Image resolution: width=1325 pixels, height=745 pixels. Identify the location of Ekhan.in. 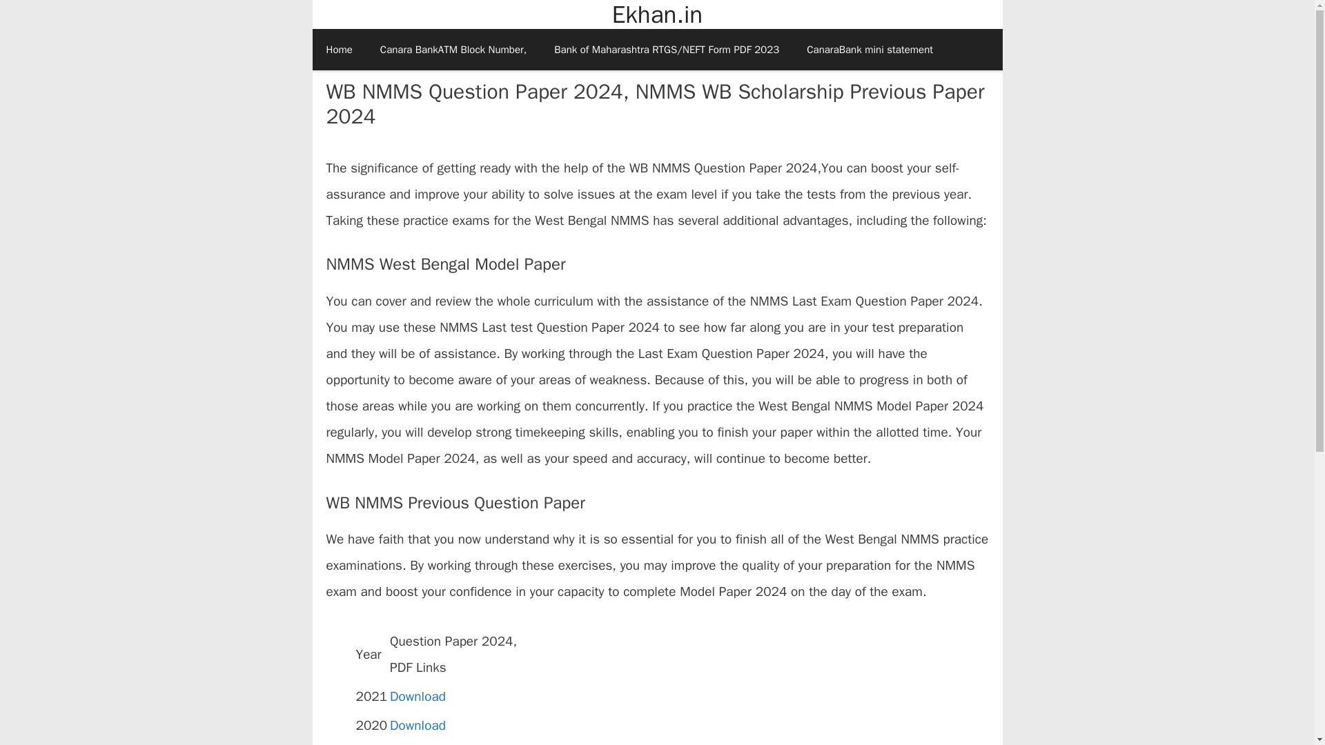
(657, 15).